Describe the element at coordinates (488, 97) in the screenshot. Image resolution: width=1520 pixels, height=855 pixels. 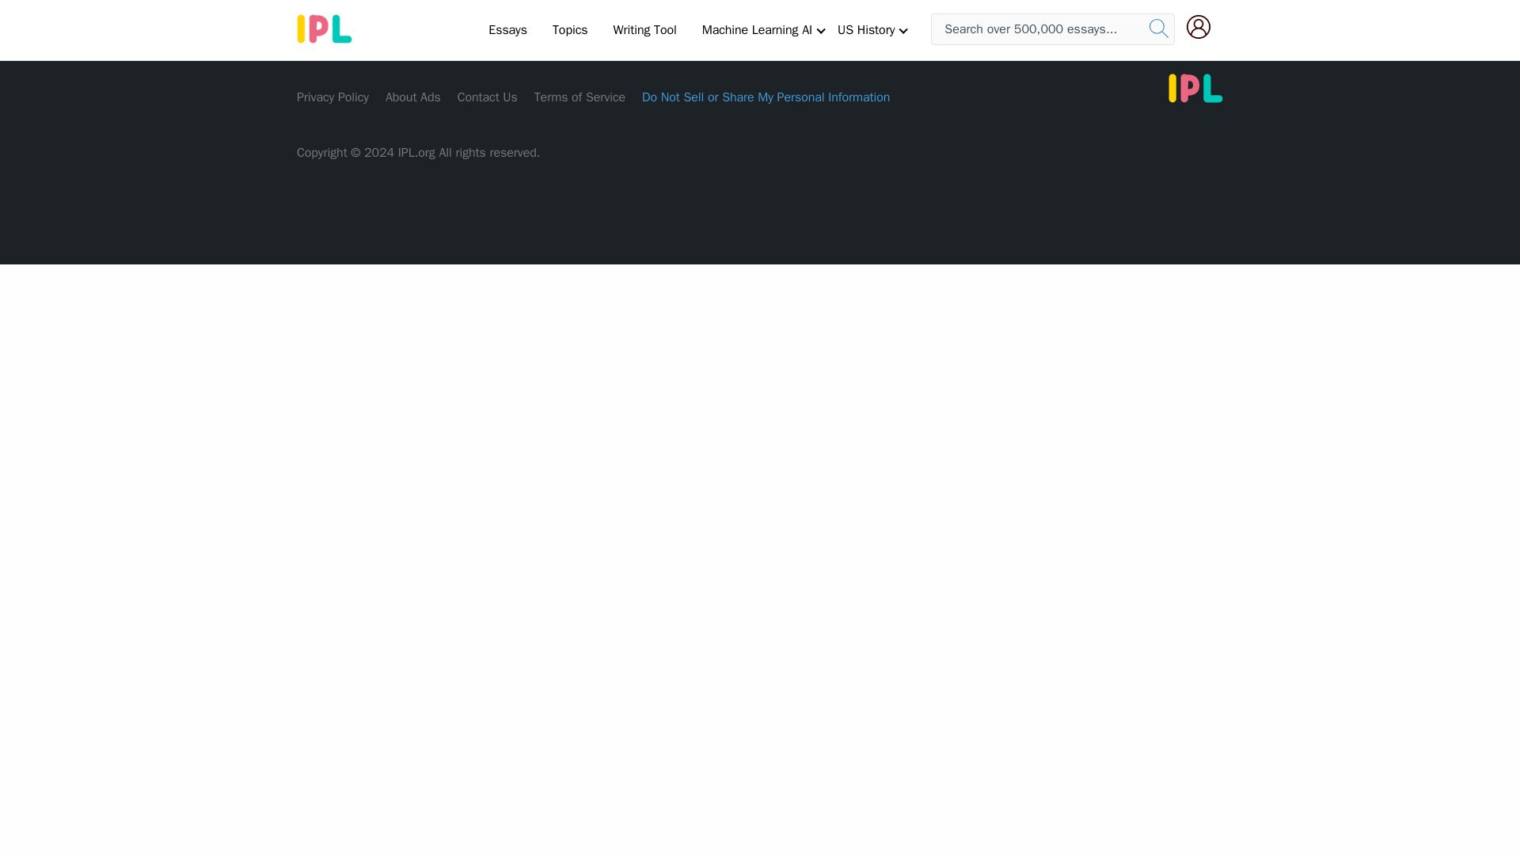
I see `Contact Us` at that location.